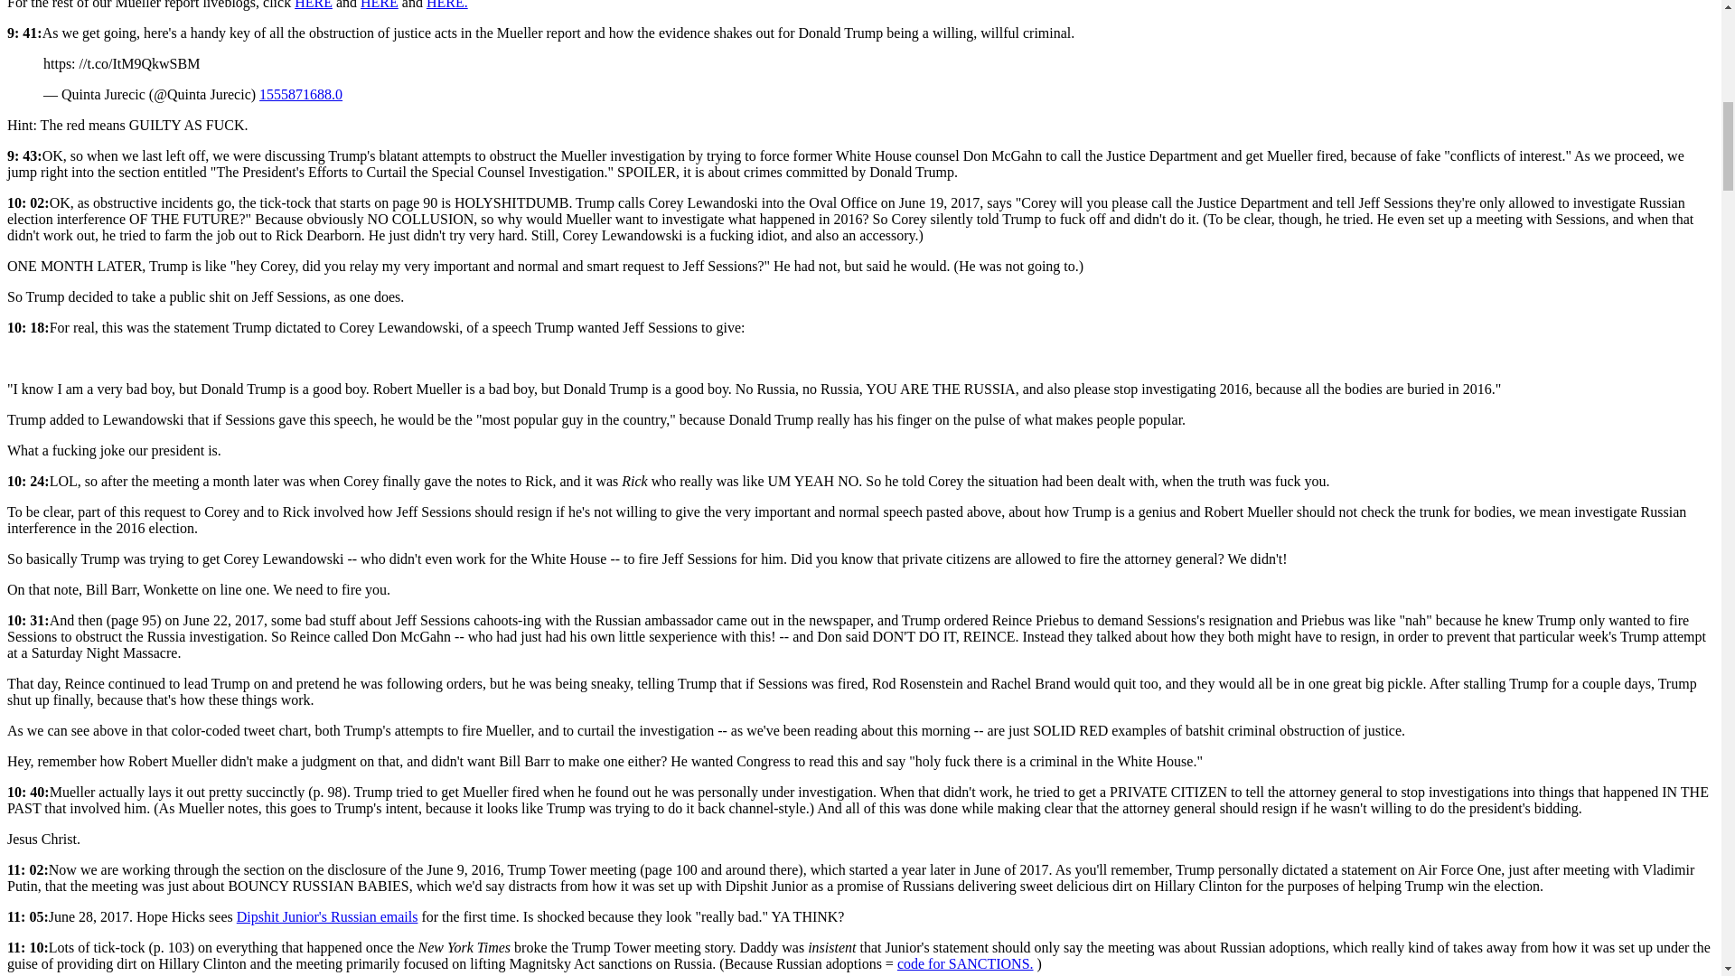  I want to click on HERE, so click(314, 5).